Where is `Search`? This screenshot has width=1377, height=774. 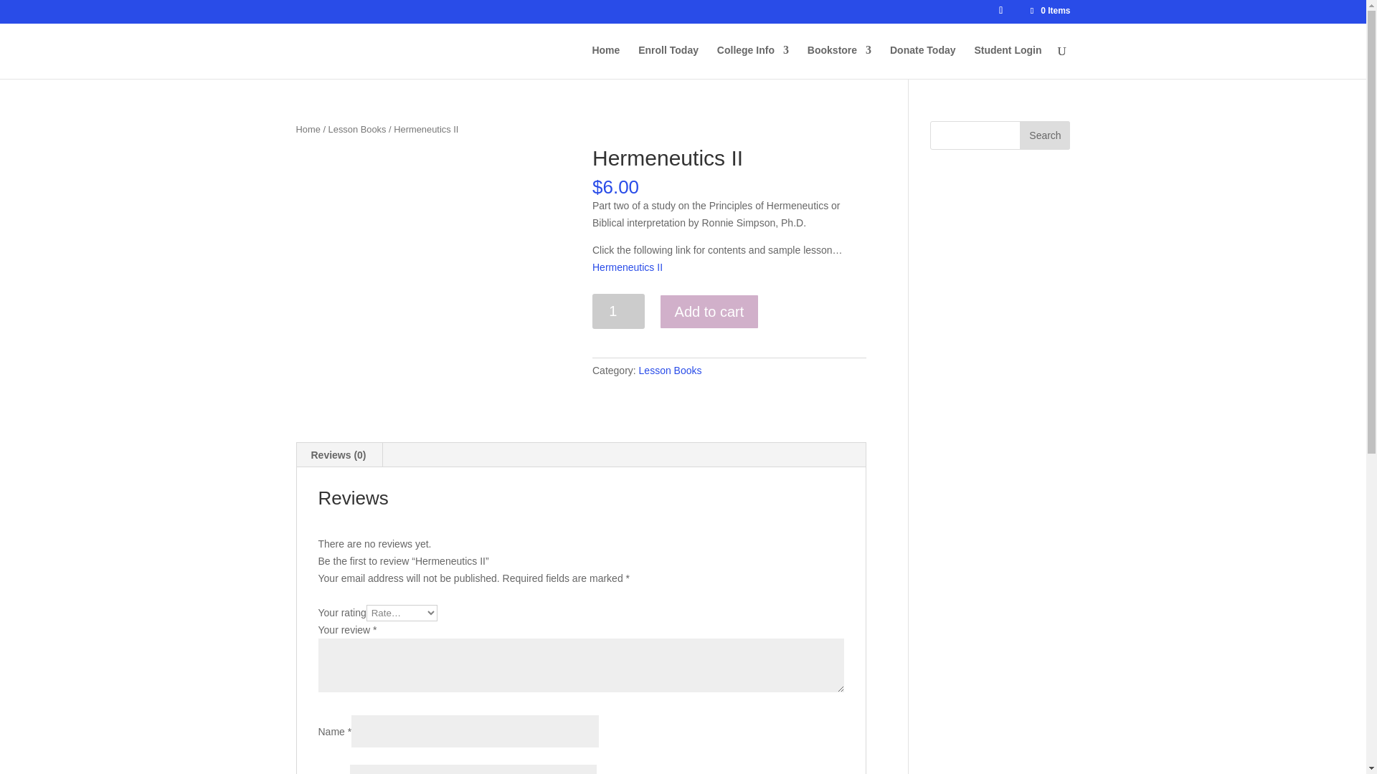 Search is located at coordinates (1044, 135).